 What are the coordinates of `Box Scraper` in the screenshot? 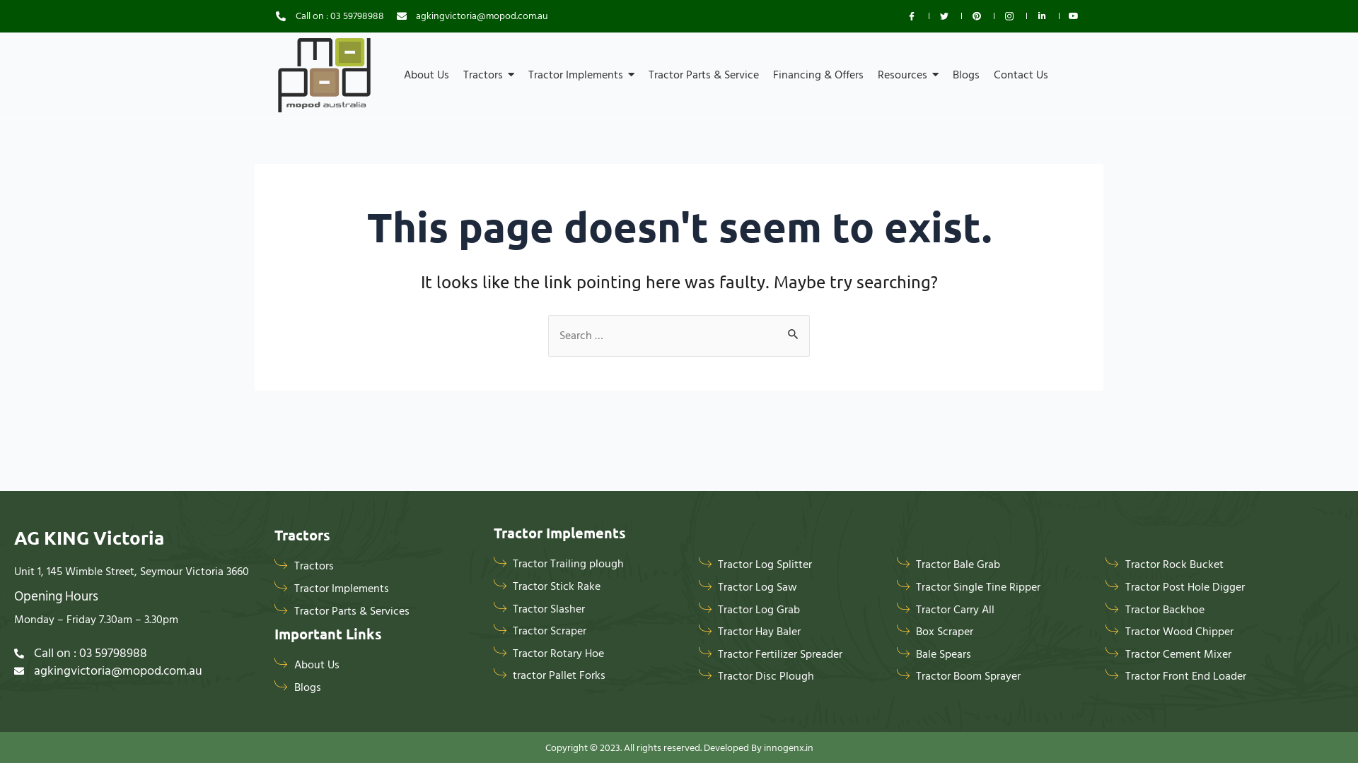 It's located at (994, 632).